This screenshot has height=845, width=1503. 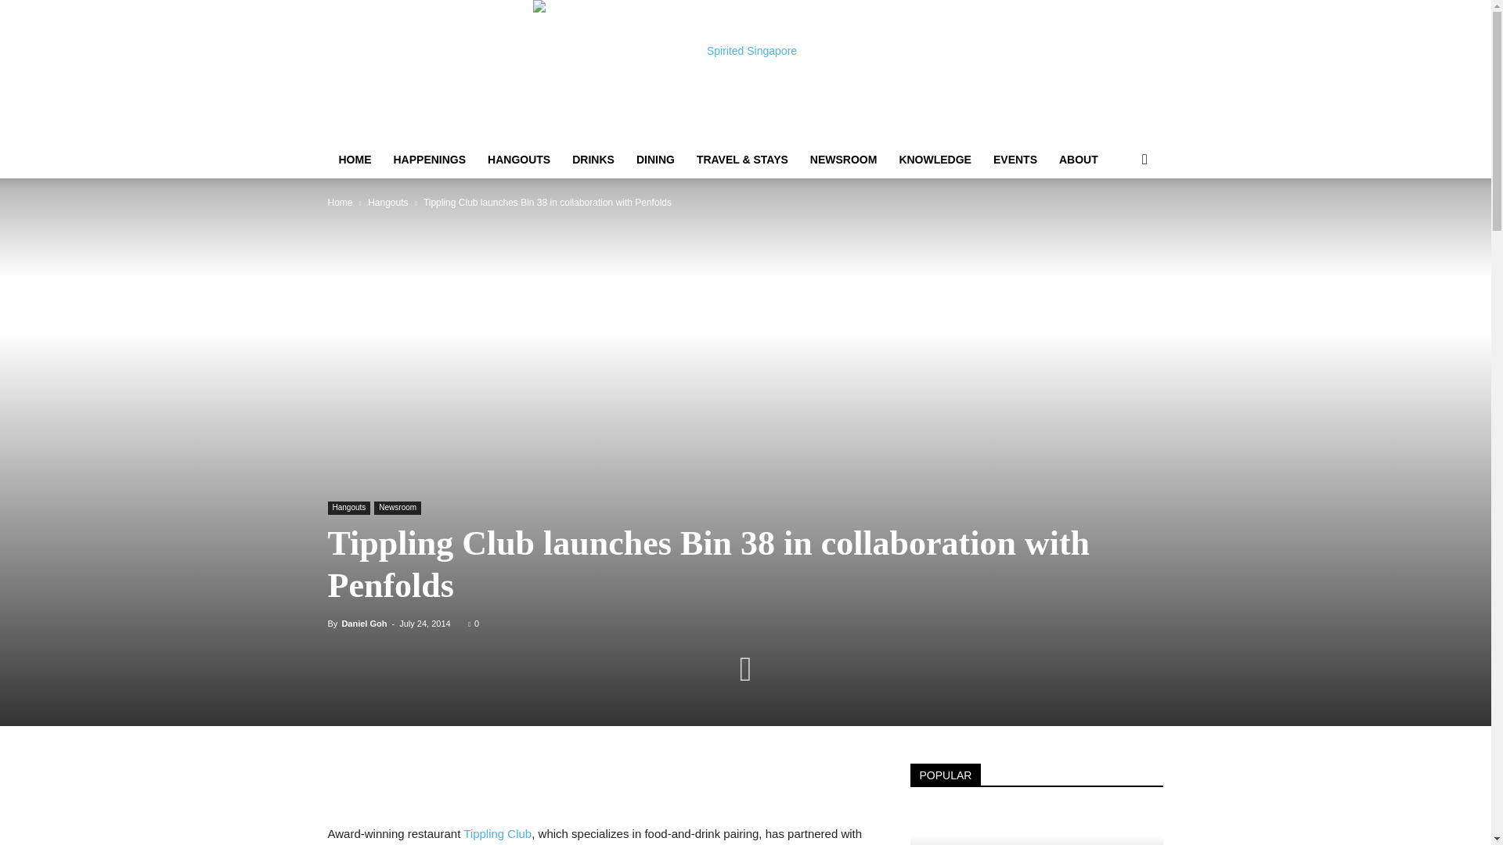 What do you see at coordinates (654, 160) in the screenshot?
I see `DINING` at bounding box center [654, 160].